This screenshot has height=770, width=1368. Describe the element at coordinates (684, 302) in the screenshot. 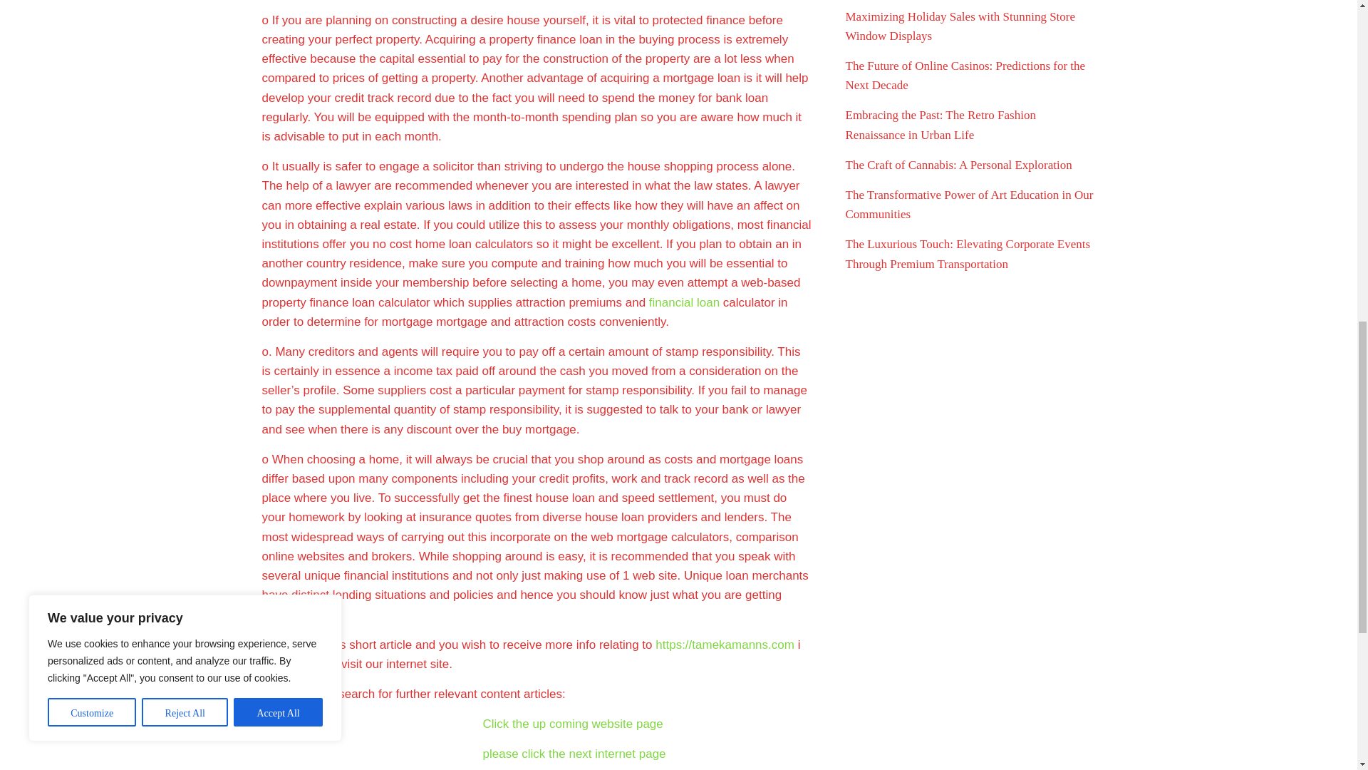

I see `financial loan` at that location.